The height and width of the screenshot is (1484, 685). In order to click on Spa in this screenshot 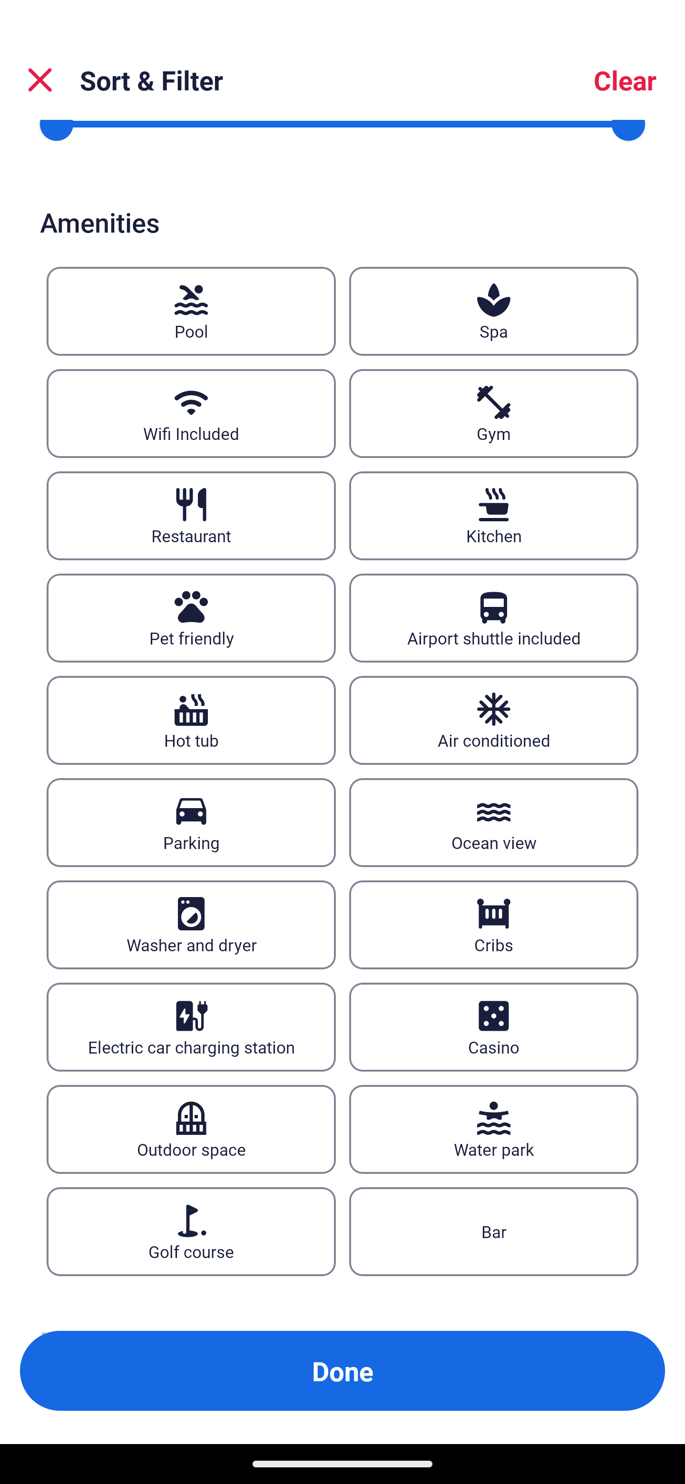, I will do `click(494, 311)`.